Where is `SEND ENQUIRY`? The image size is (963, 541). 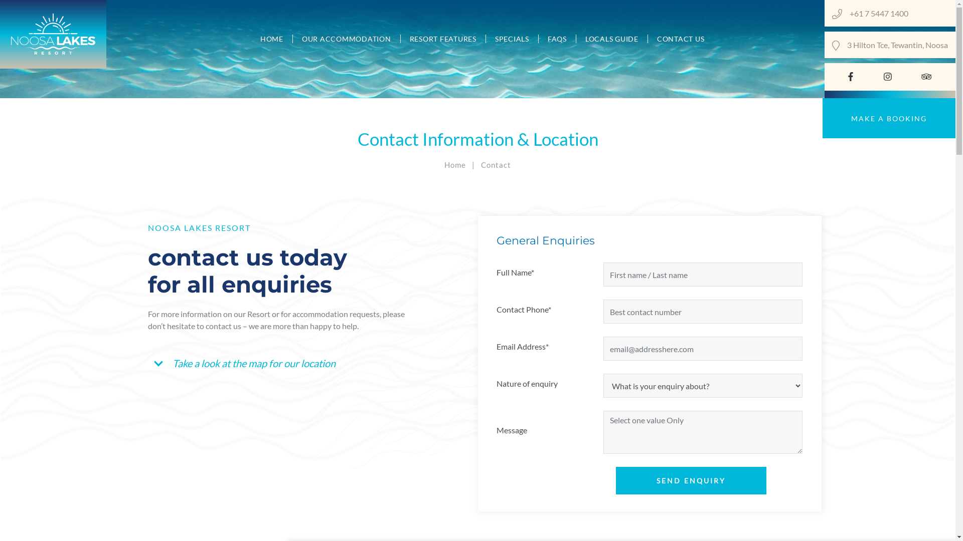 SEND ENQUIRY is located at coordinates (691, 481).